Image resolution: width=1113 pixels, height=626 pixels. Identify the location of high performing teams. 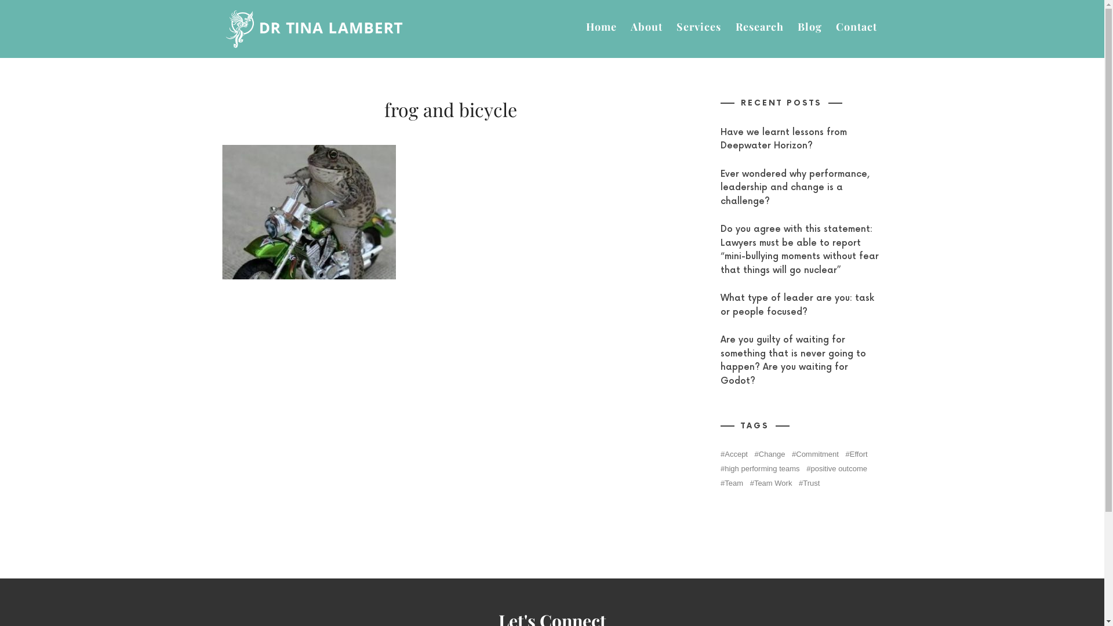
(759, 468).